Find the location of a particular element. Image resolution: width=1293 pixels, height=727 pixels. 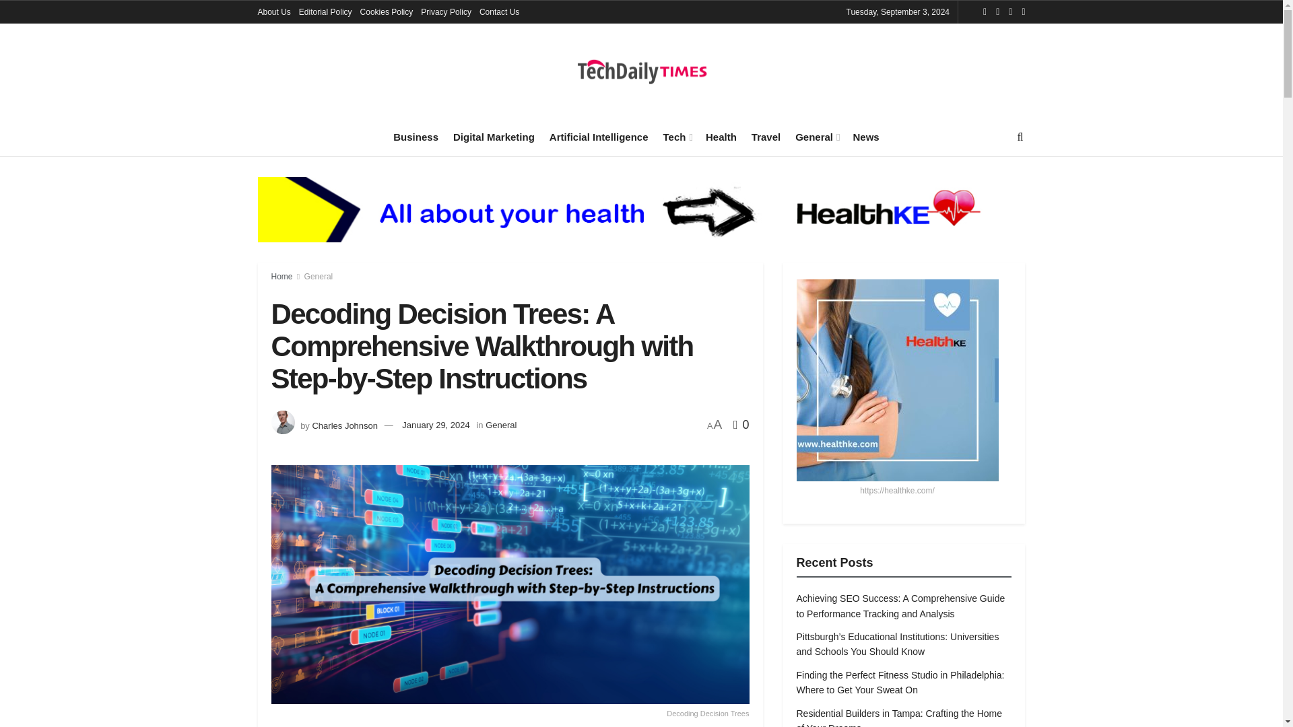

General is located at coordinates (816, 137).